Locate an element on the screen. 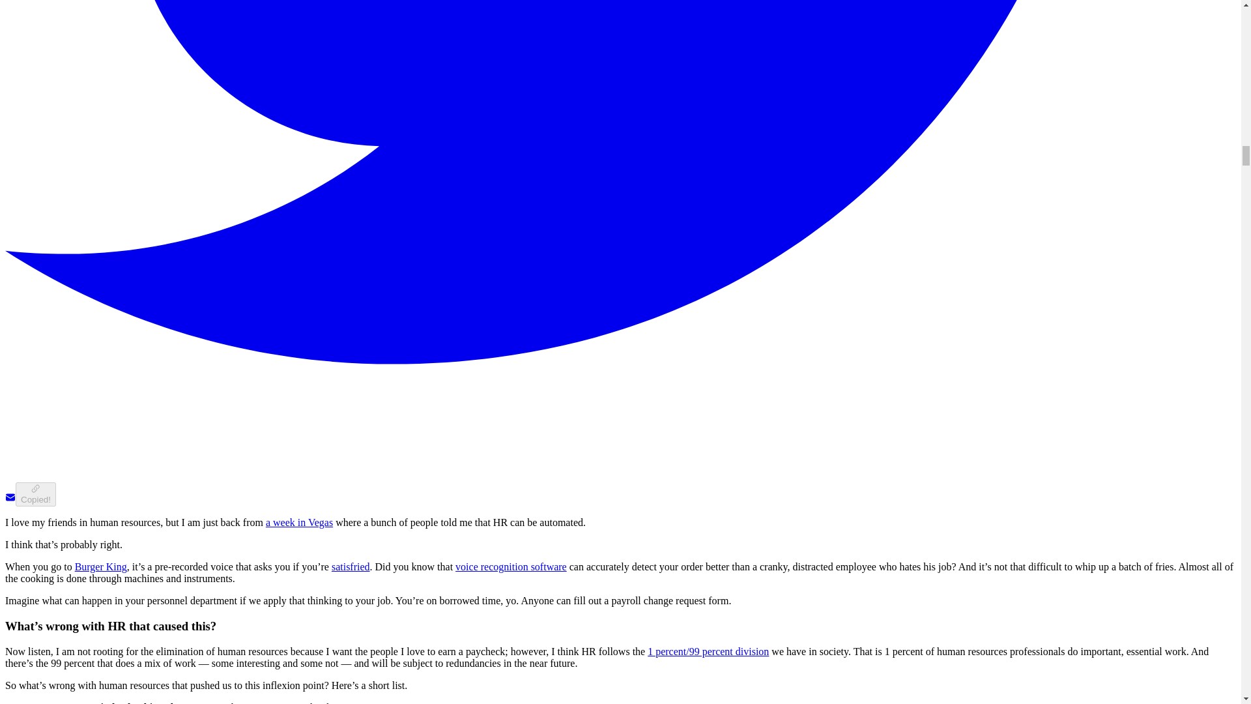 Image resolution: width=1251 pixels, height=704 pixels. voice recognition software is located at coordinates (511, 566).